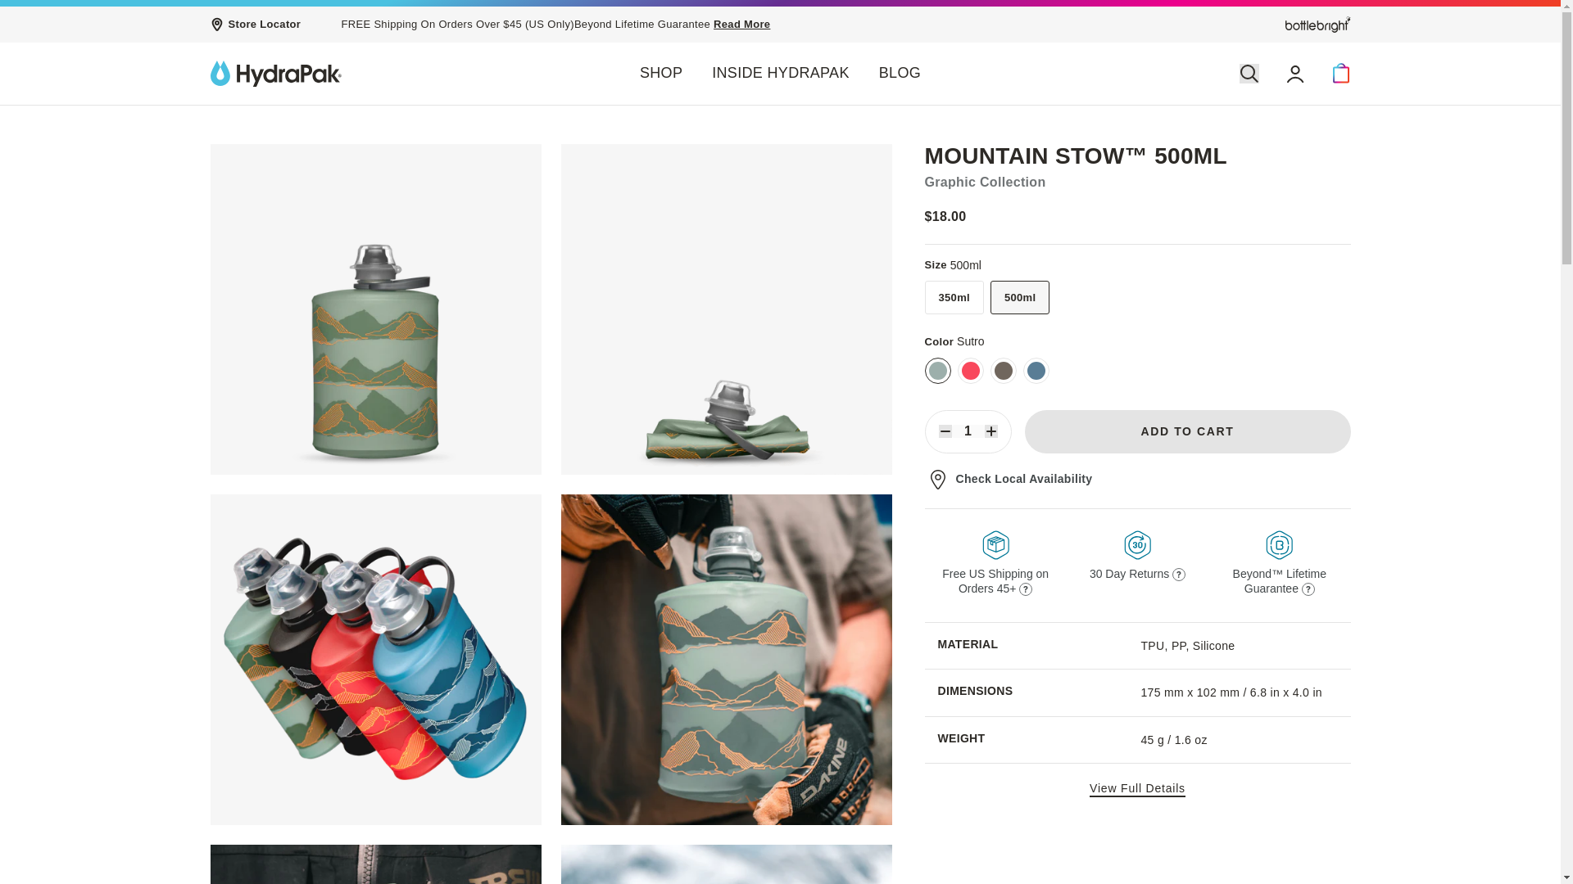  I want to click on Cart, so click(1340, 73).